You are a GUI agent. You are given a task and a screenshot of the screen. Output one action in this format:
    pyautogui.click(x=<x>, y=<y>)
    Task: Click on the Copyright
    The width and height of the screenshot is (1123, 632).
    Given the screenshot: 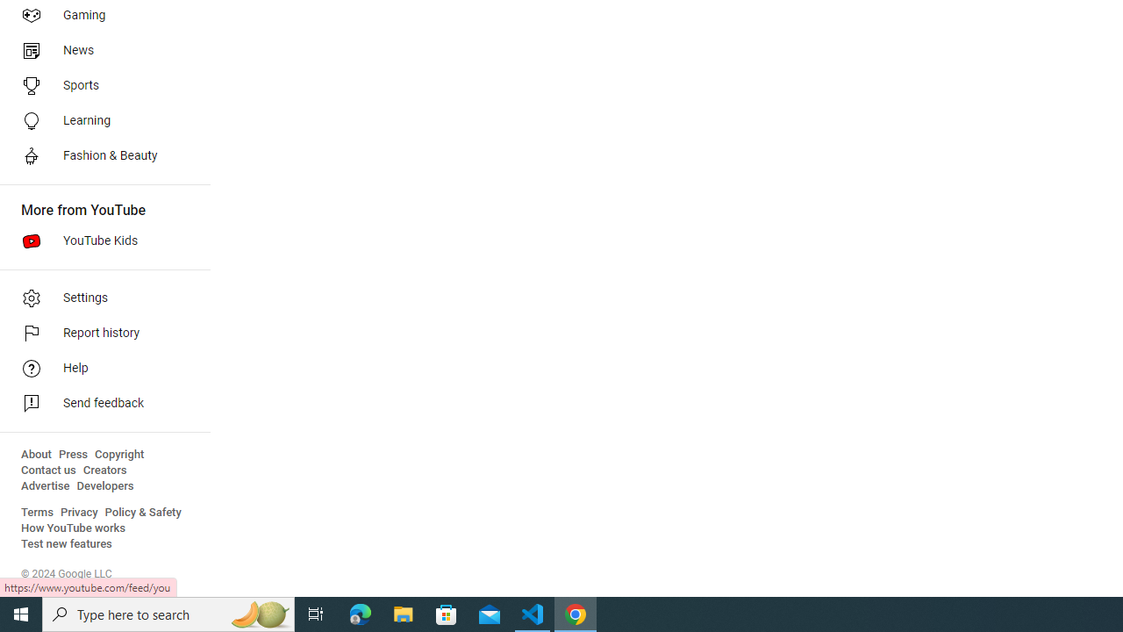 What is the action you would take?
    pyautogui.click(x=119, y=455)
    